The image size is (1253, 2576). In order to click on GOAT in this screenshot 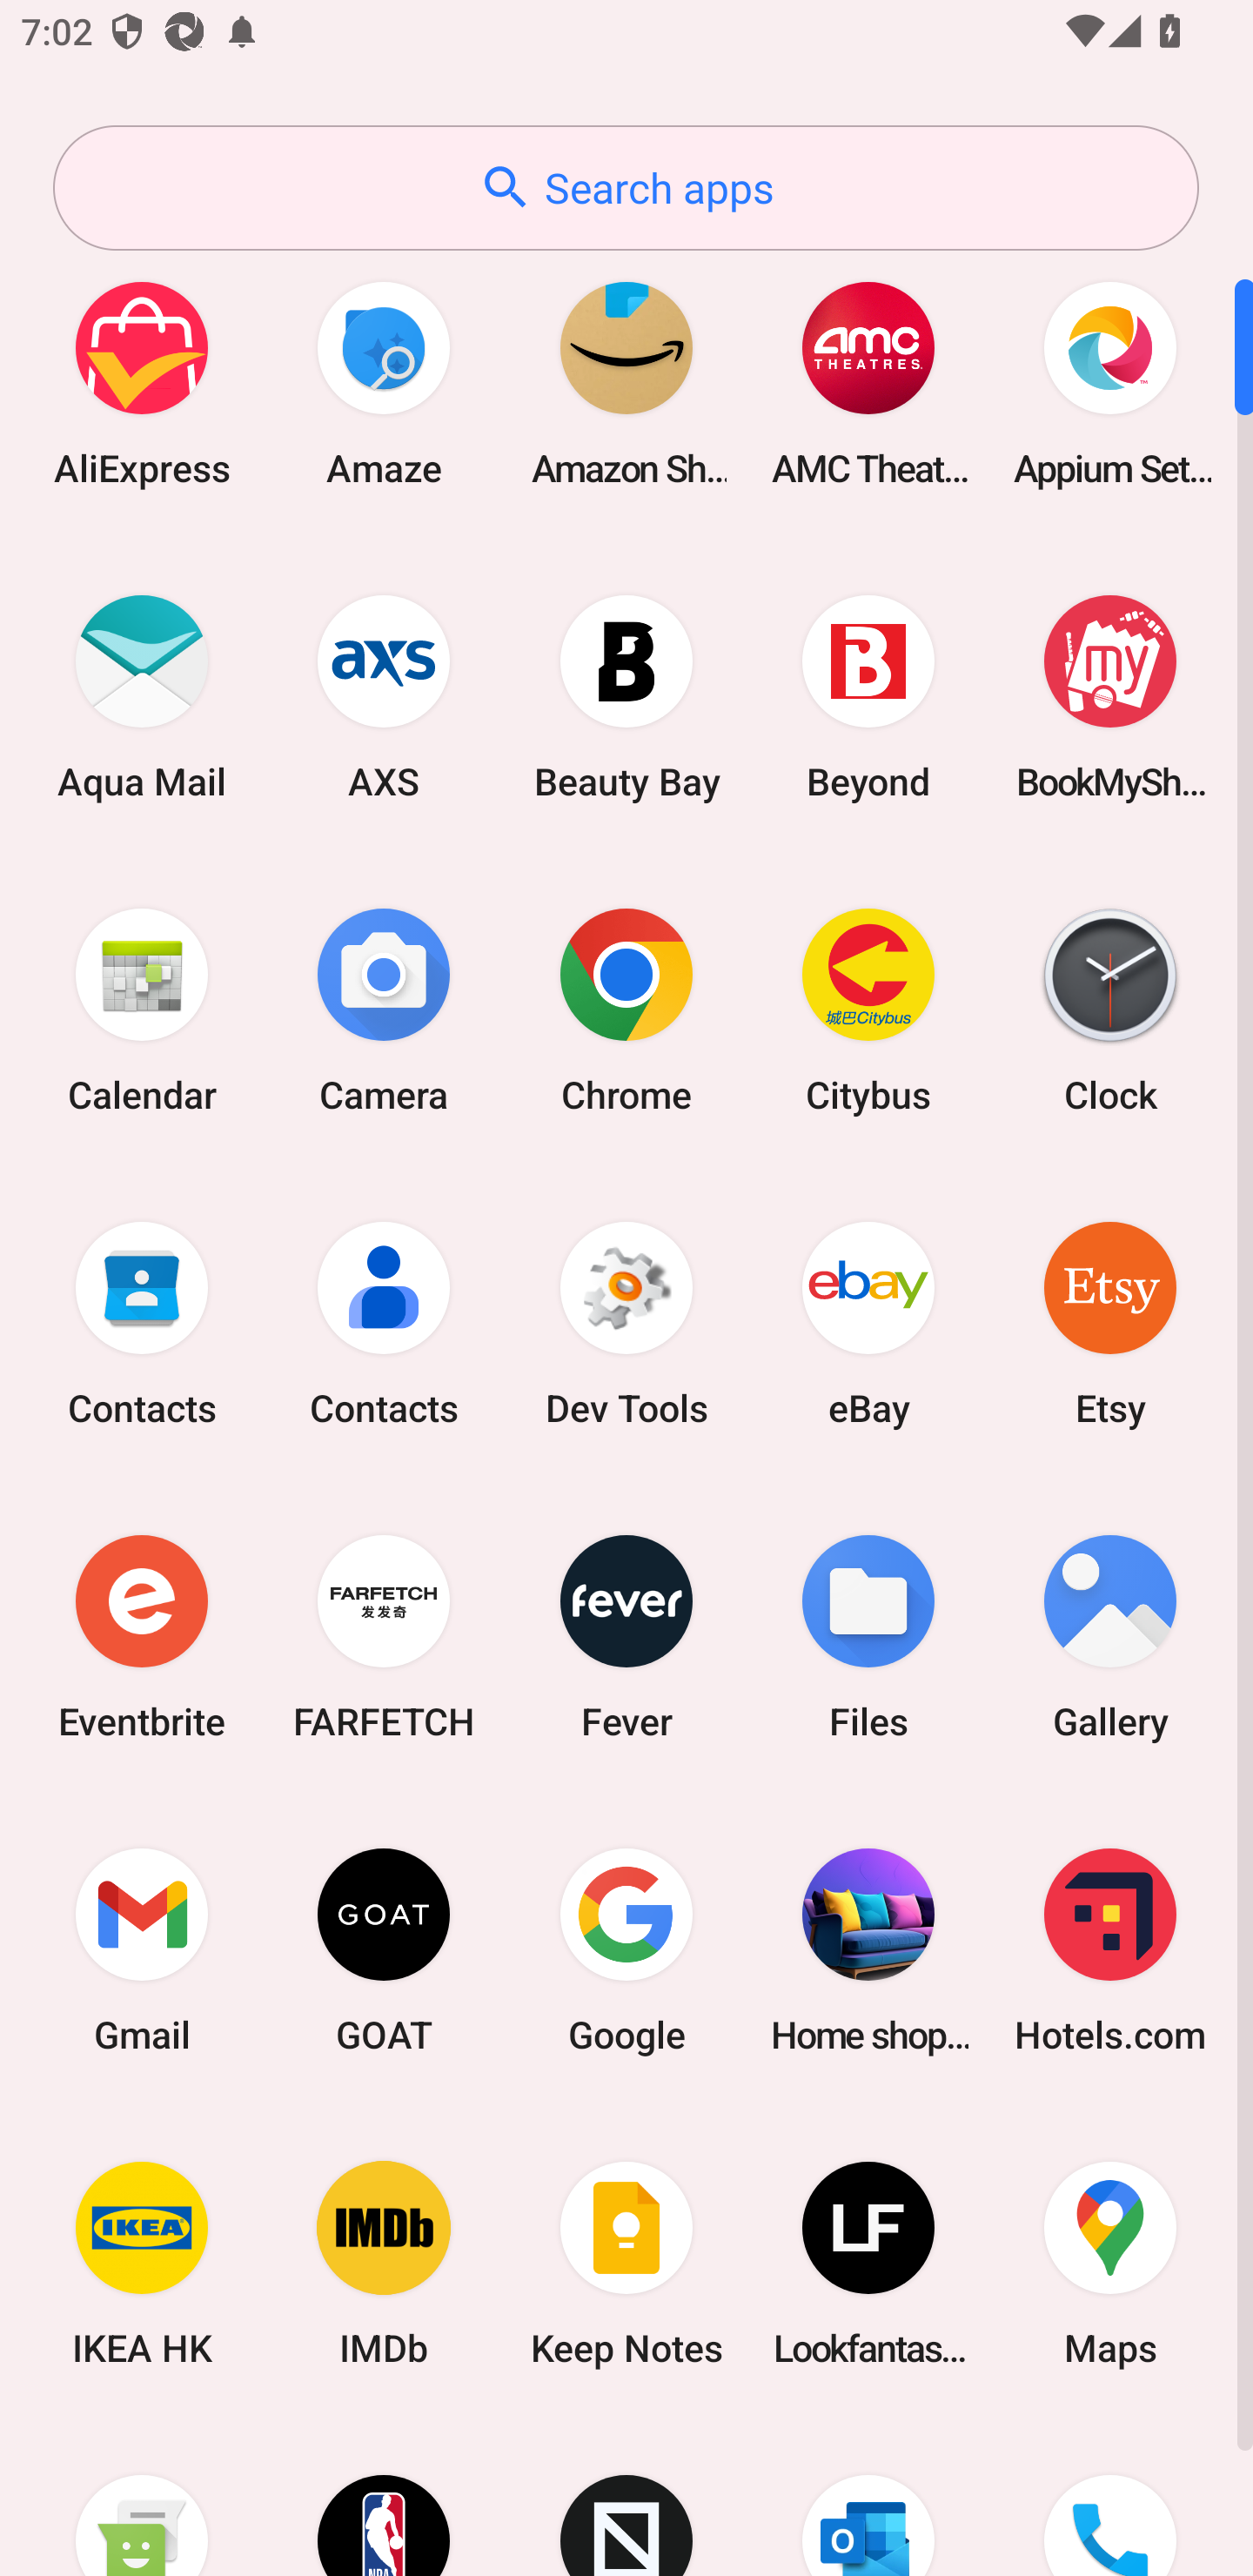, I will do `click(384, 1949)`.